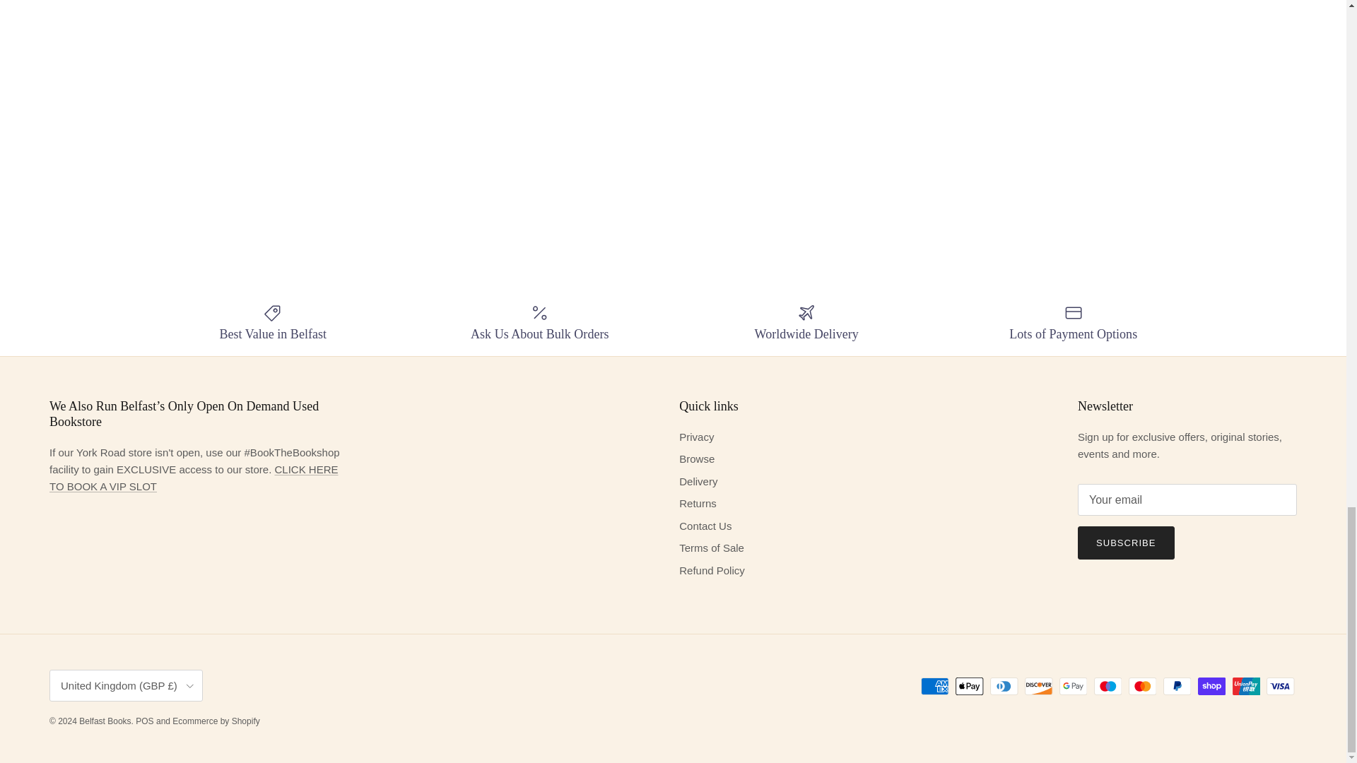 The image size is (1357, 763). Describe the element at coordinates (1038, 686) in the screenshot. I see `Discover` at that location.